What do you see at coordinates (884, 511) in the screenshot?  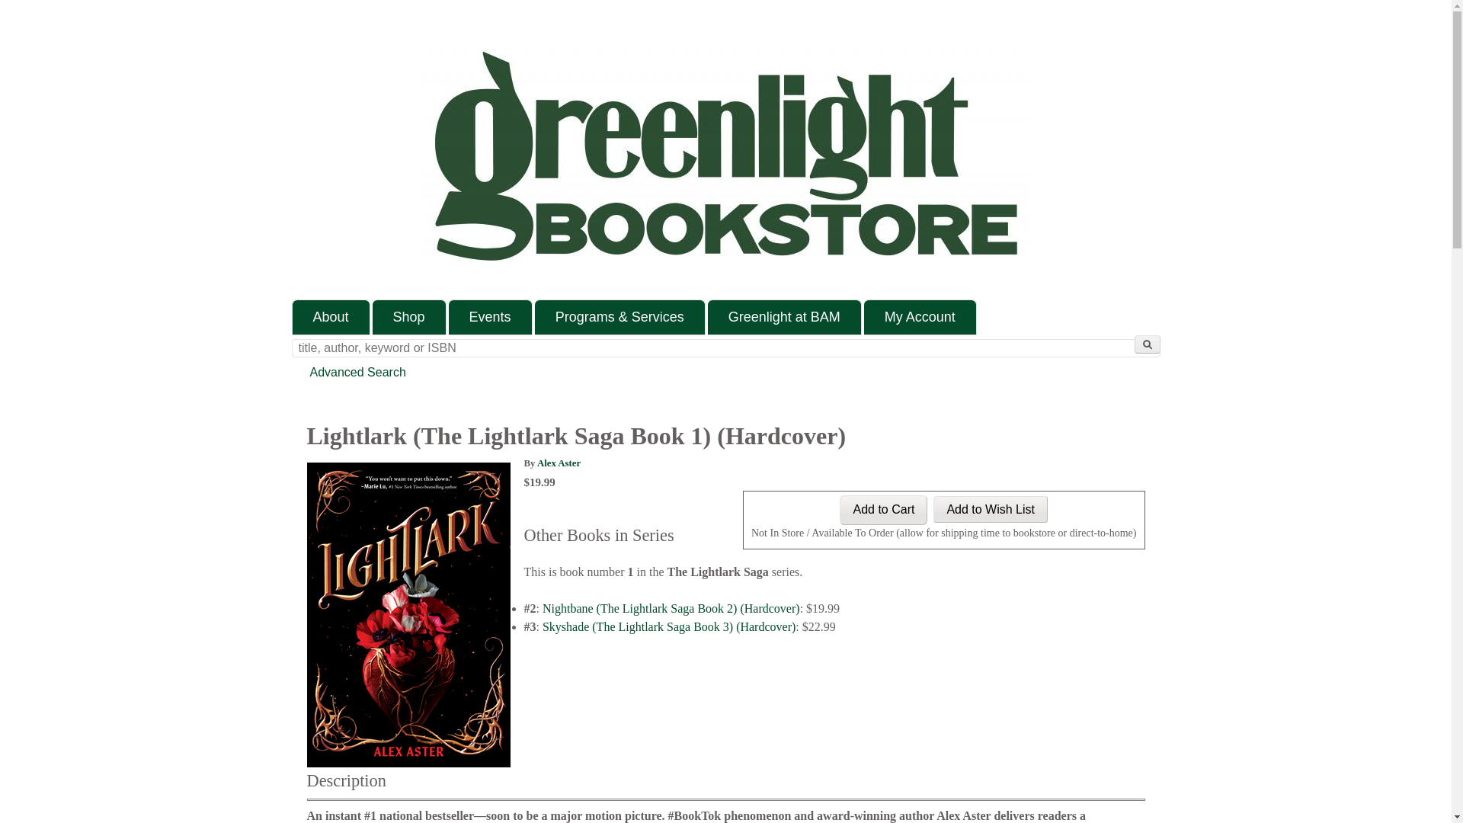 I see `Add to Cart` at bounding box center [884, 511].